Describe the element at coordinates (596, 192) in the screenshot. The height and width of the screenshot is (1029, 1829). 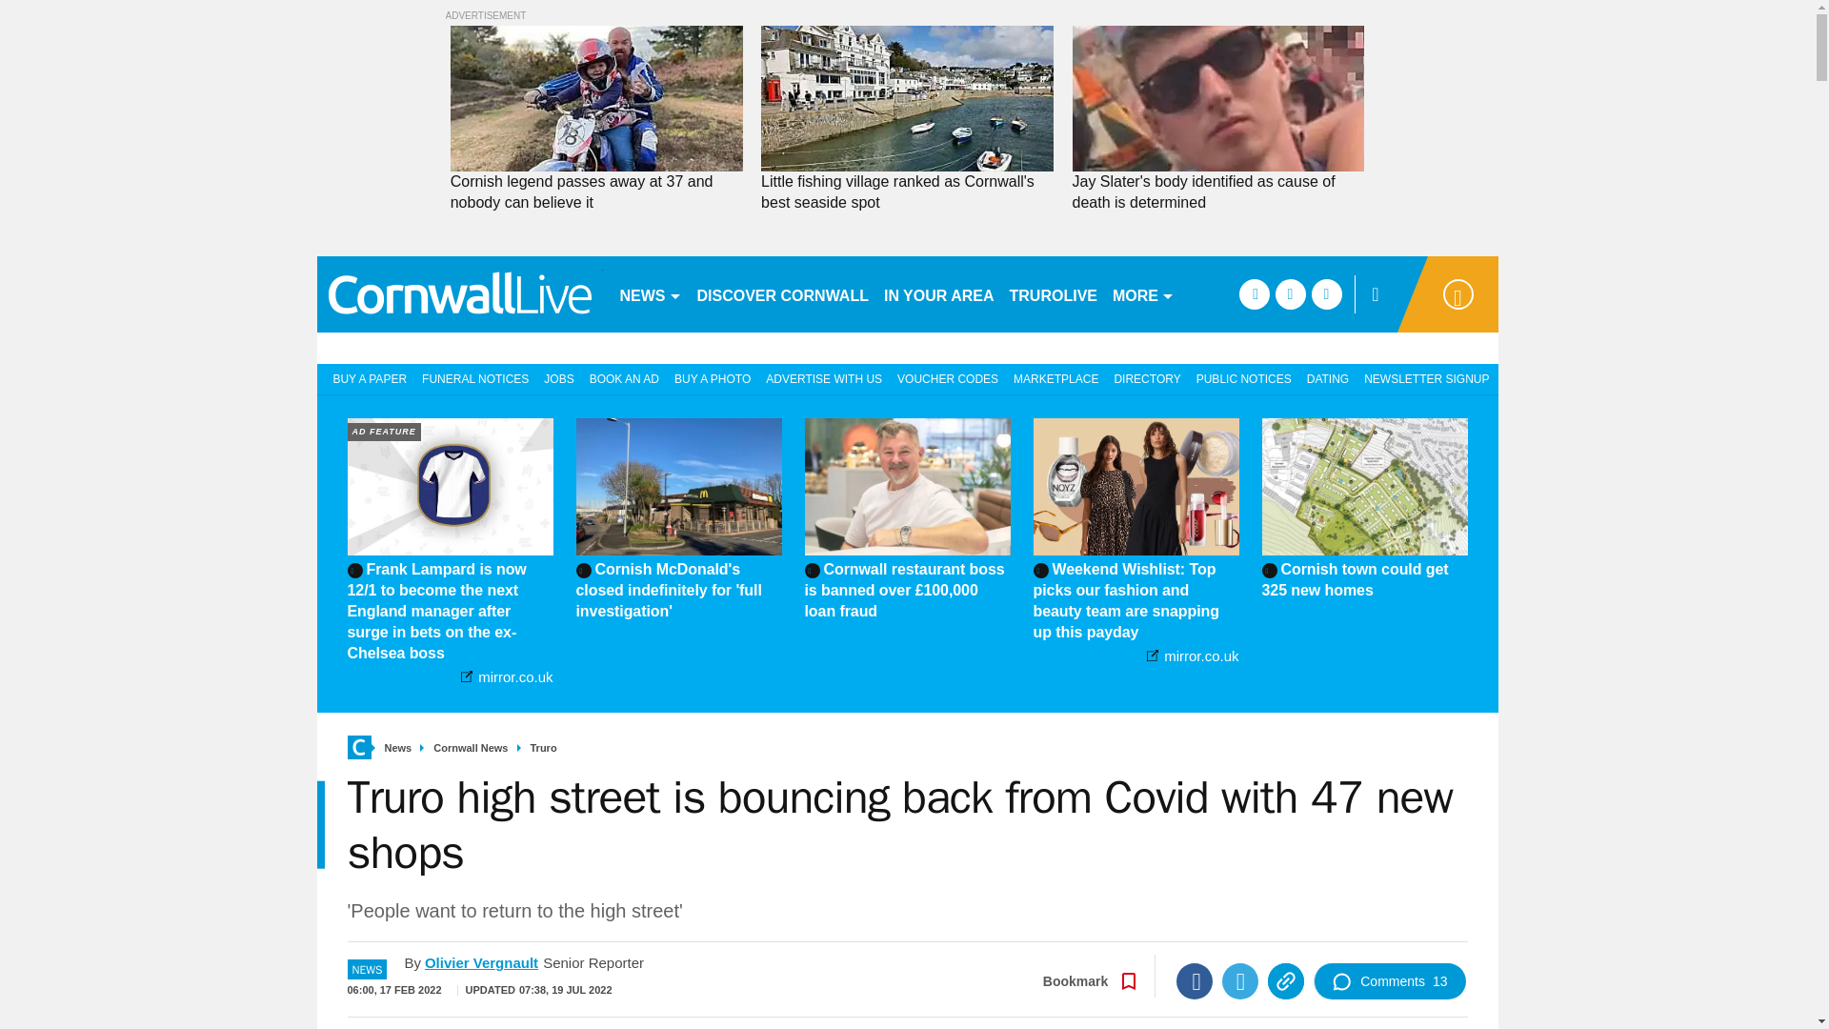
I see `Cornish legend passes away at 37 and nobody can believe it` at that location.